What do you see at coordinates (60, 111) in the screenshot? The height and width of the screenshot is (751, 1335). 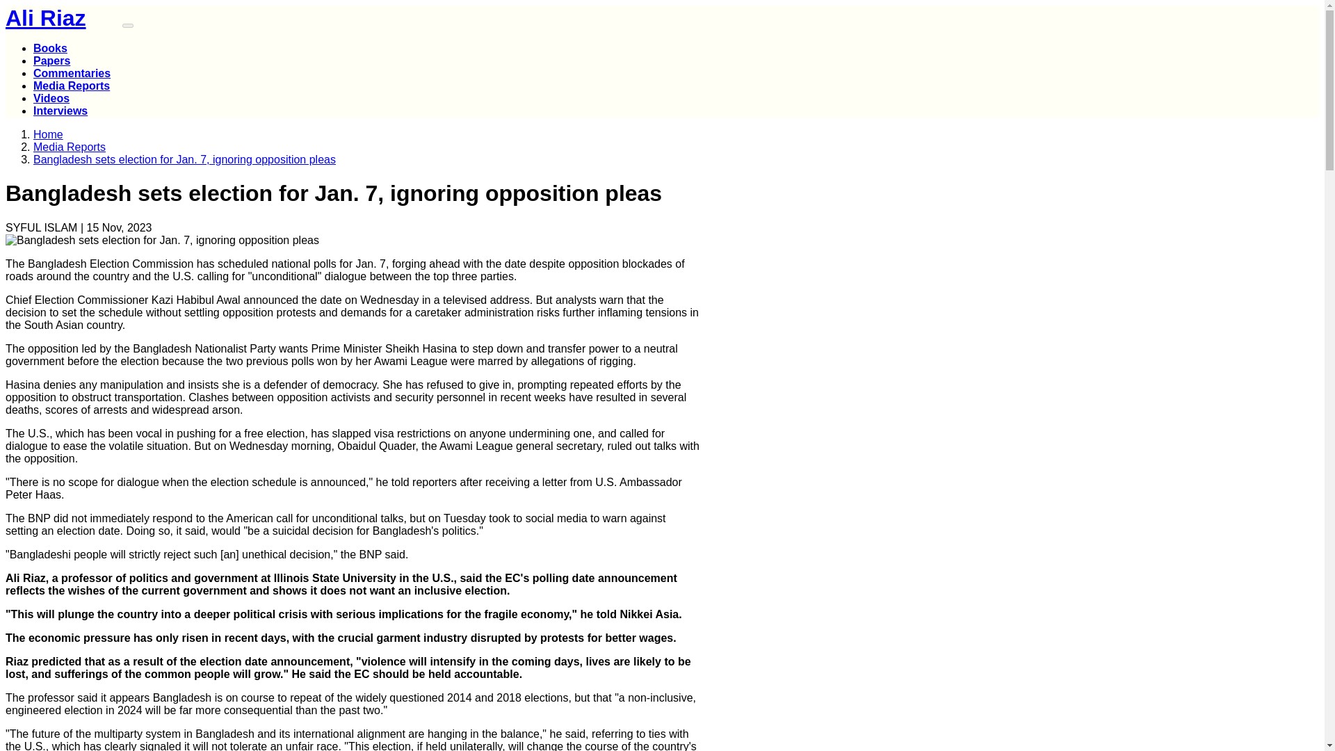 I see `Interviews` at bounding box center [60, 111].